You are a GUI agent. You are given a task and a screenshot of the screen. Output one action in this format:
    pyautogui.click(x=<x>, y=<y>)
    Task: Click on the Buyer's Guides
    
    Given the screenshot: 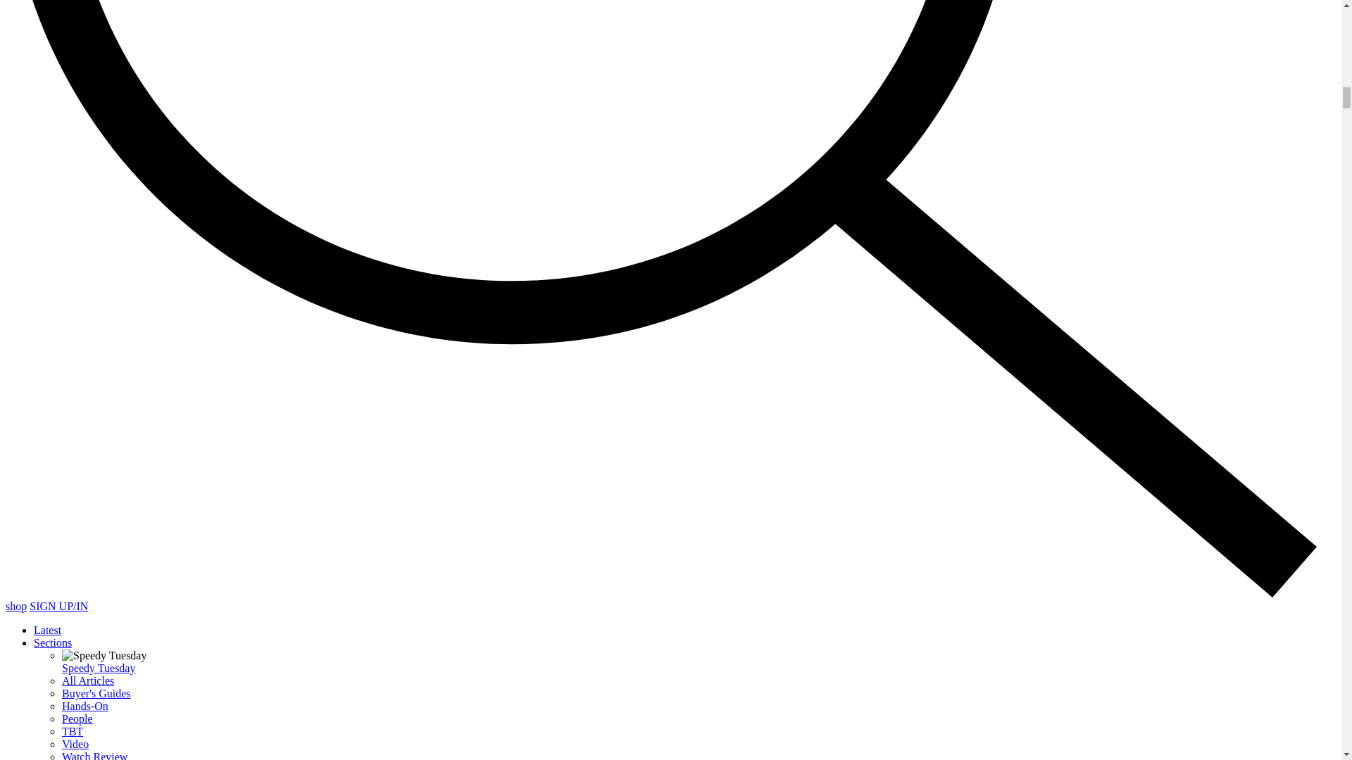 What is the action you would take?
    pyautogui.click(x=96, y=693)
    